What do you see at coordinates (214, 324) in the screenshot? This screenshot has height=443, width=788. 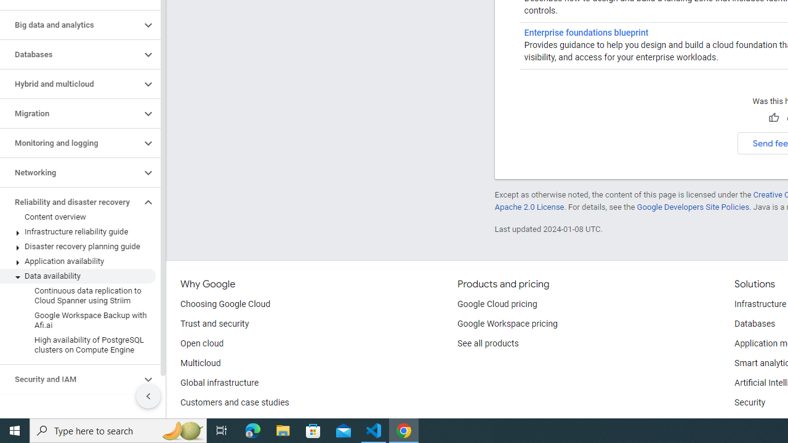 I see `Trust and security` at bounding box center [214, 324].